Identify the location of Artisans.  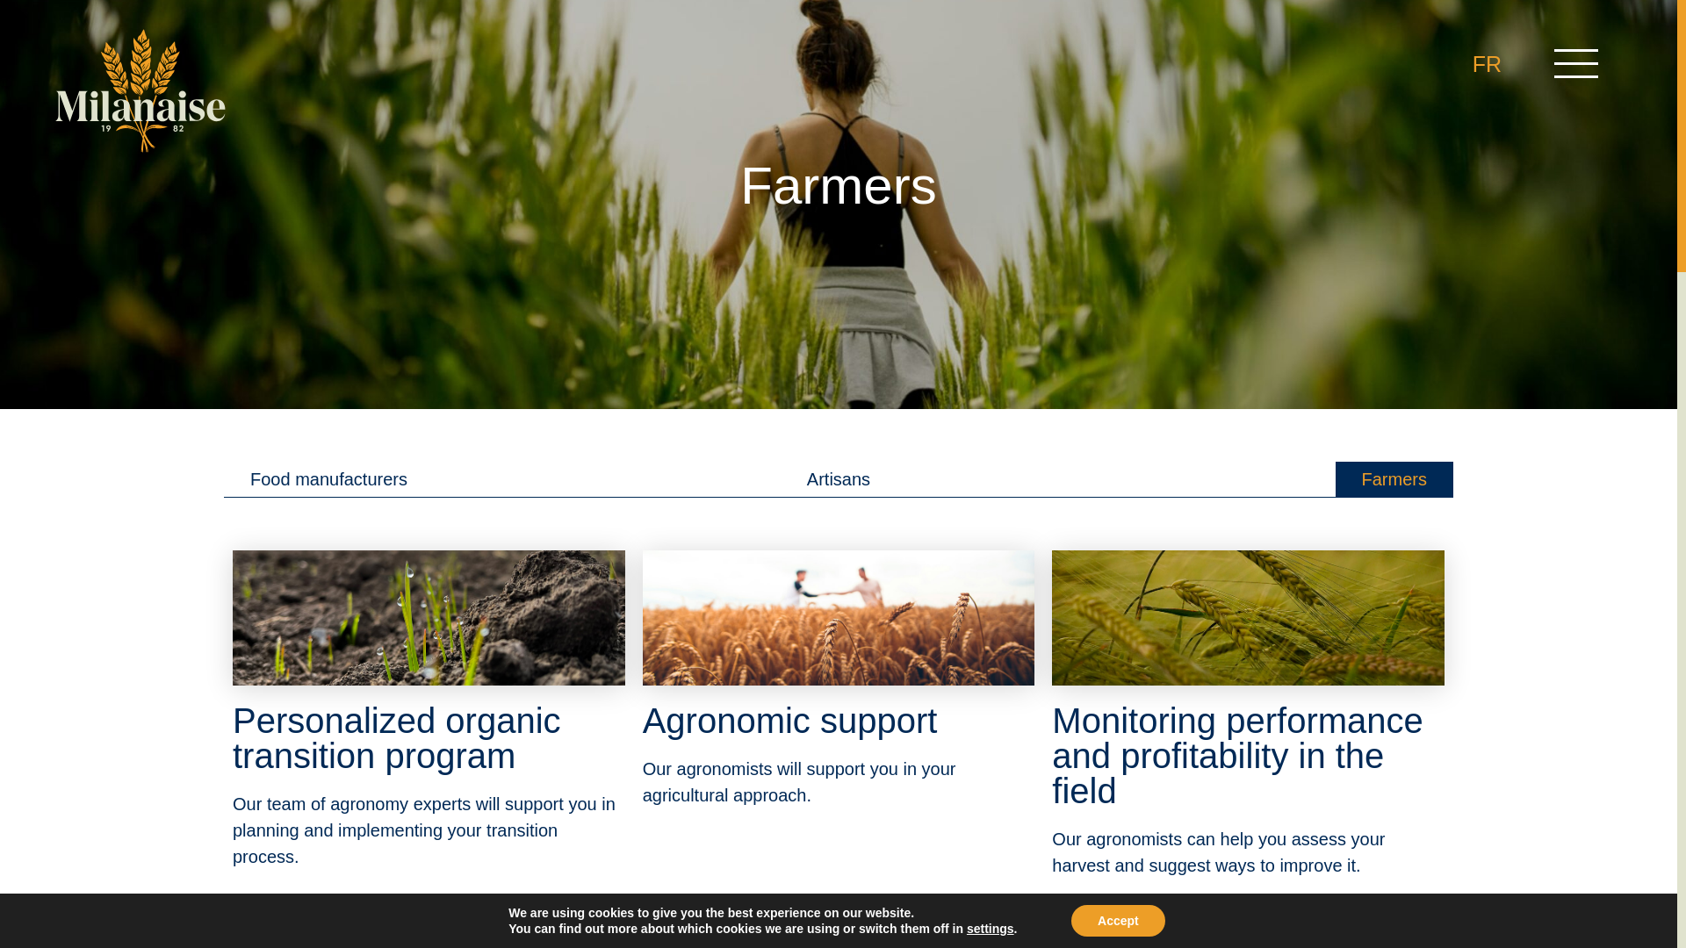
(838, 478).